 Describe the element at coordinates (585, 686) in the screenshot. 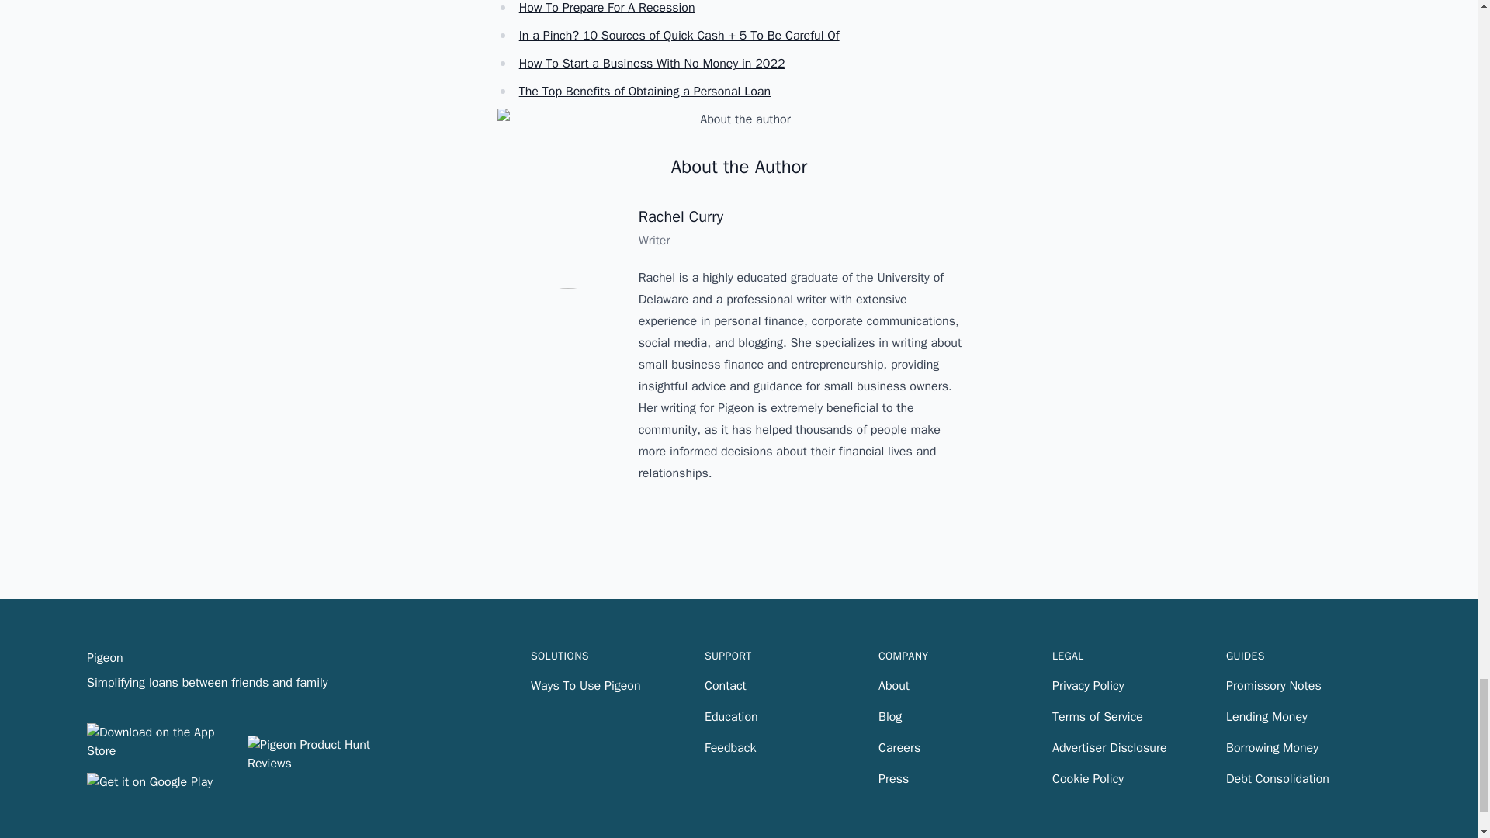

I see `Ways To Use Pigeon` at that location.